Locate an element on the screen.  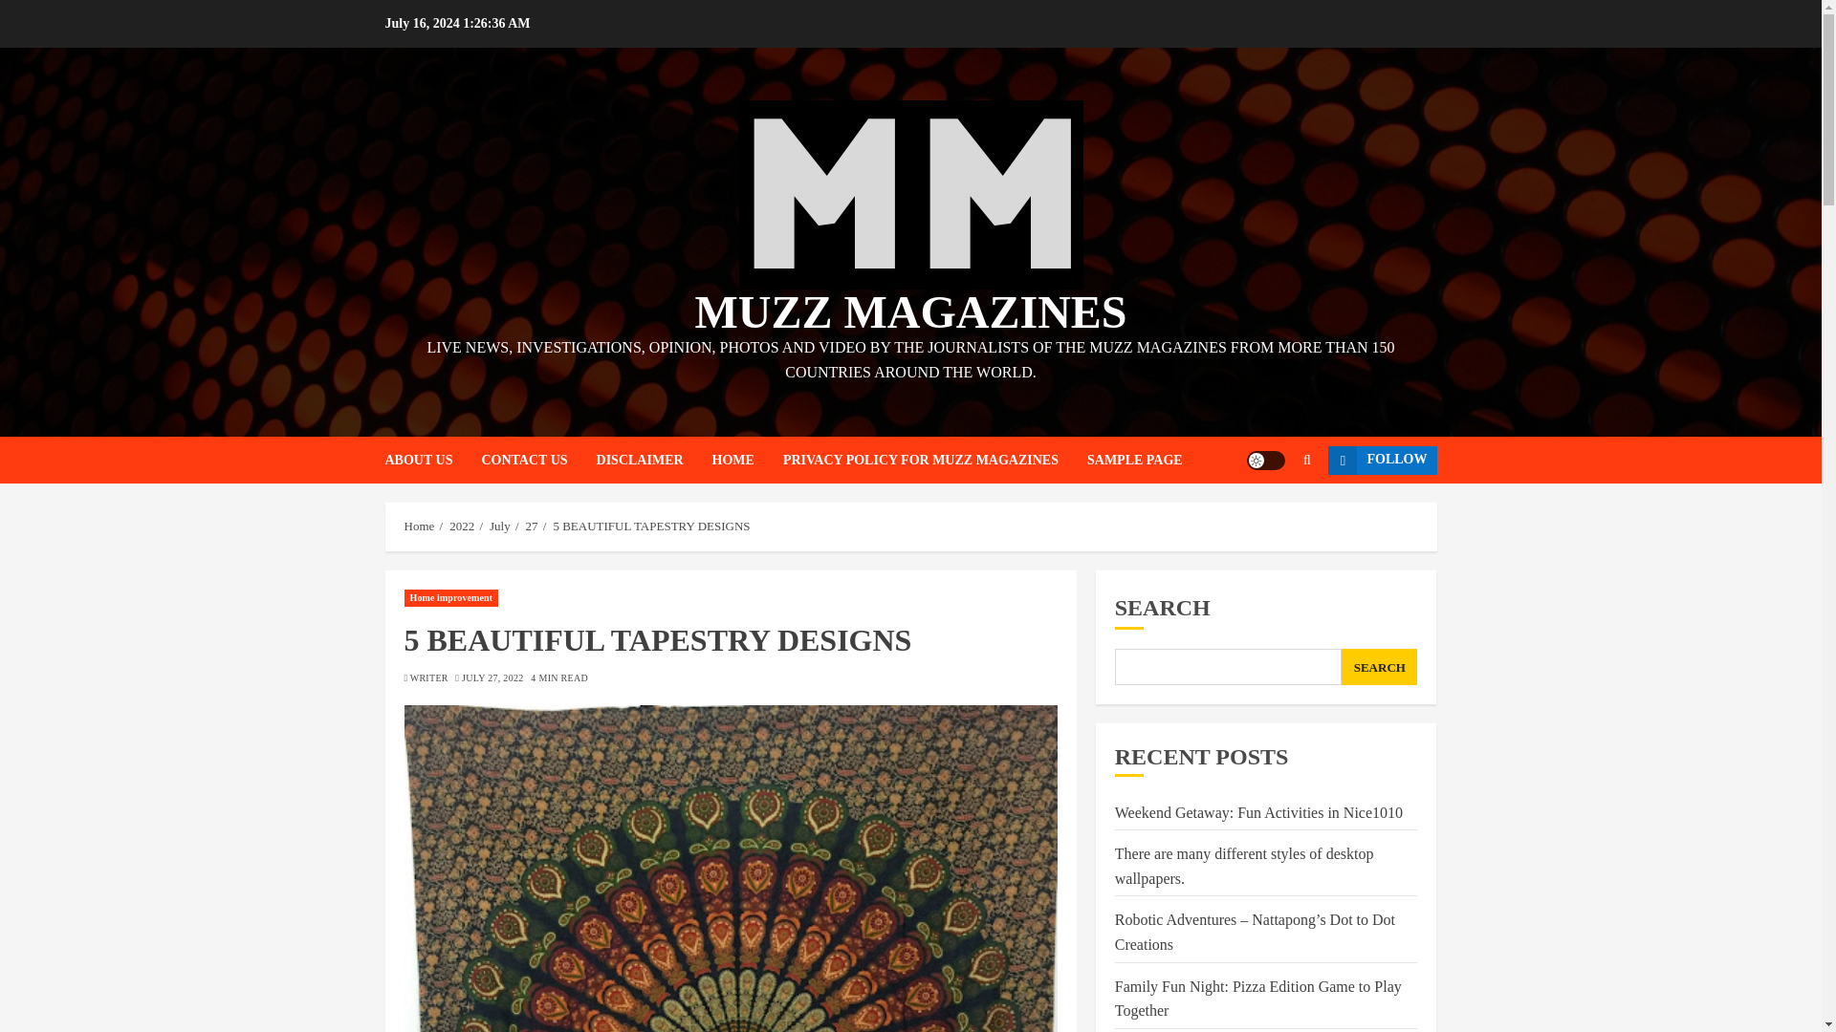
SAMPLE PAGE is located at coordinates (1134, 460).